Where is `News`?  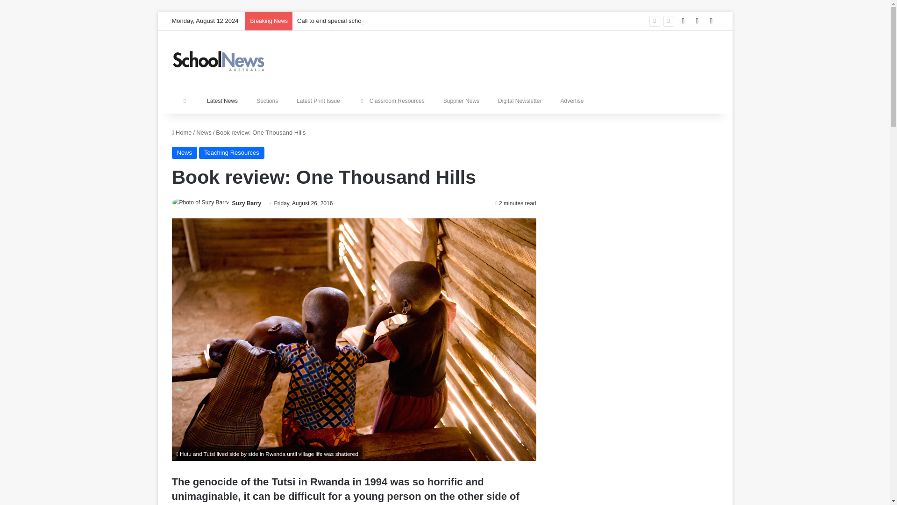
News is located at coordinates (185, 153).